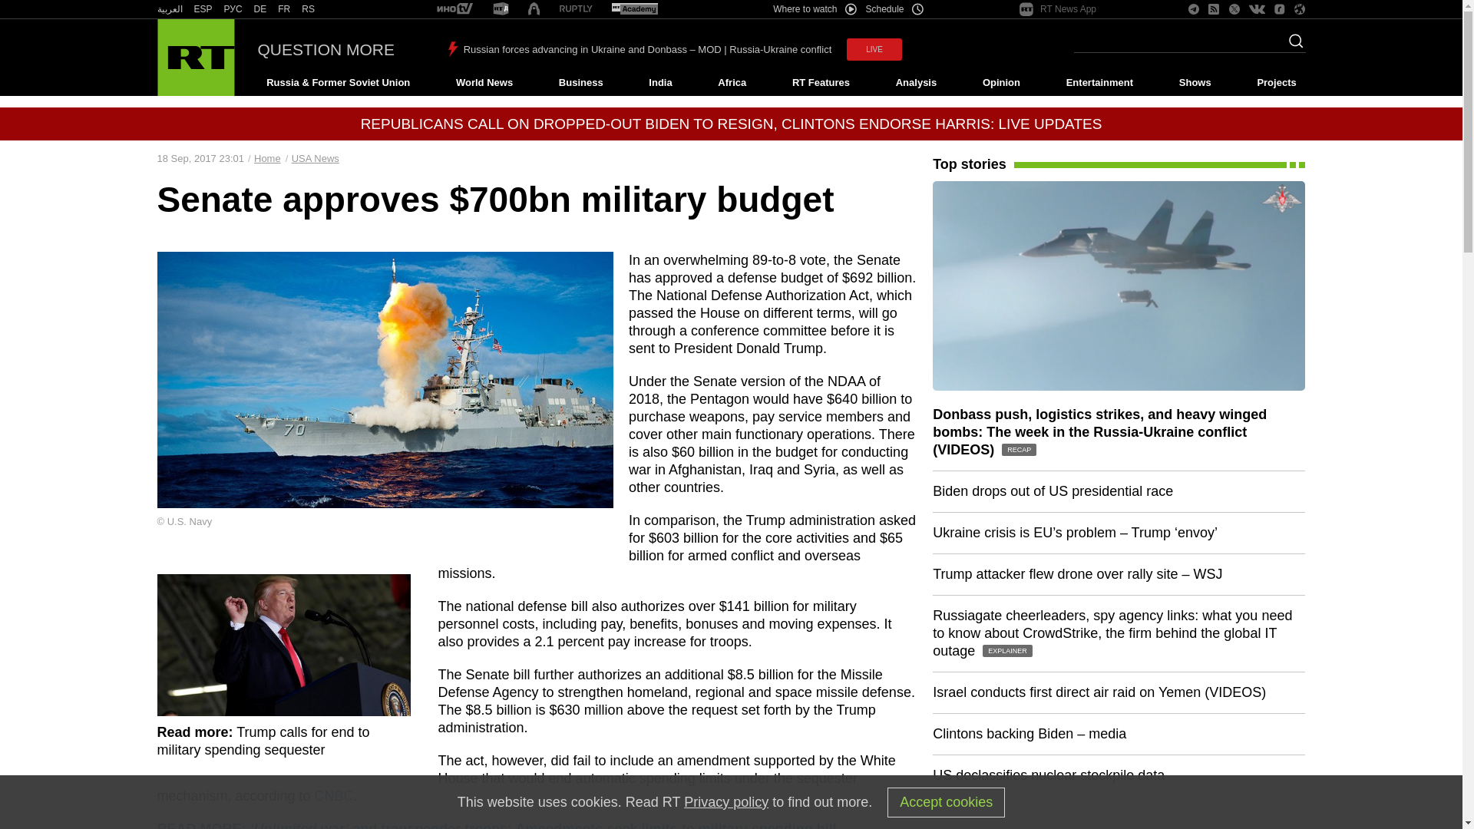 The height and width of the screenshot is (829, 1474). I want to click on Where to watch, so click(814, 9).